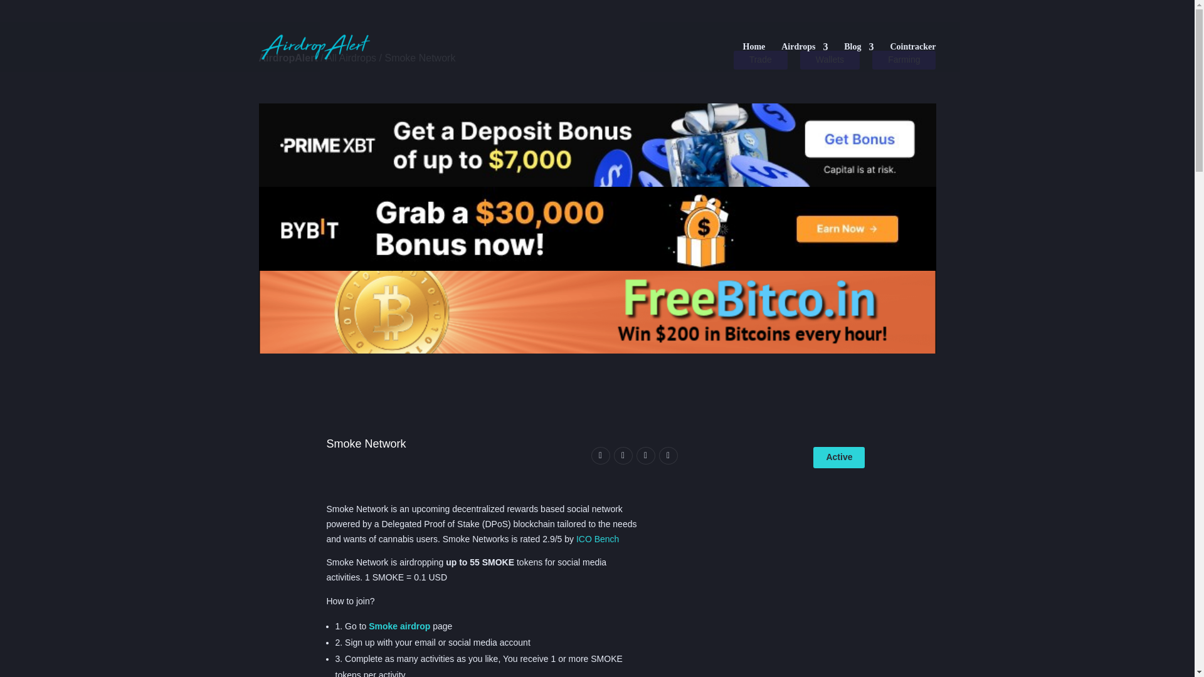  Describe the element at coordinates (597, 539) in the screenshot. I see `ICO Bench` at that location.